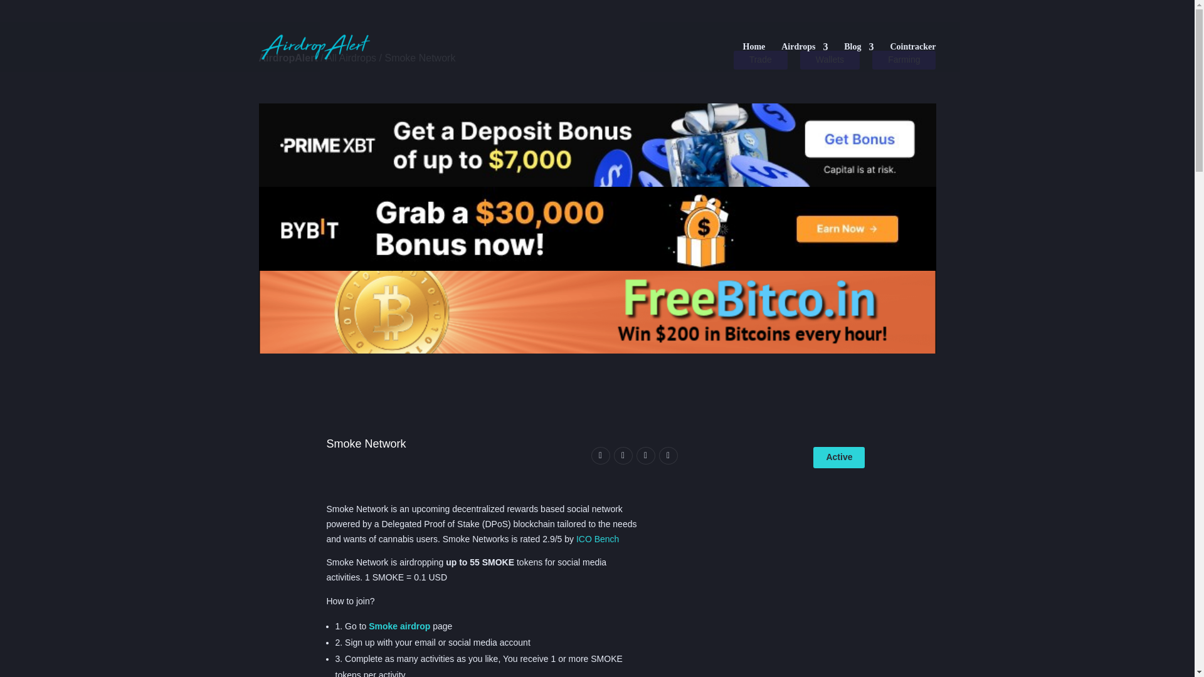  Describe the element at coordinates (597, 539) in the screenshot. I see `ICO Bench` at that location.